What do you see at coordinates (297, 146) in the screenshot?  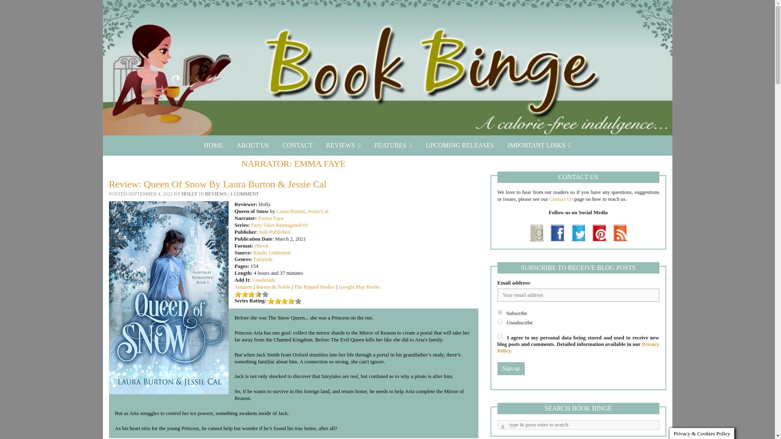 I see `CONTACT` at bounding box center [297, 146].